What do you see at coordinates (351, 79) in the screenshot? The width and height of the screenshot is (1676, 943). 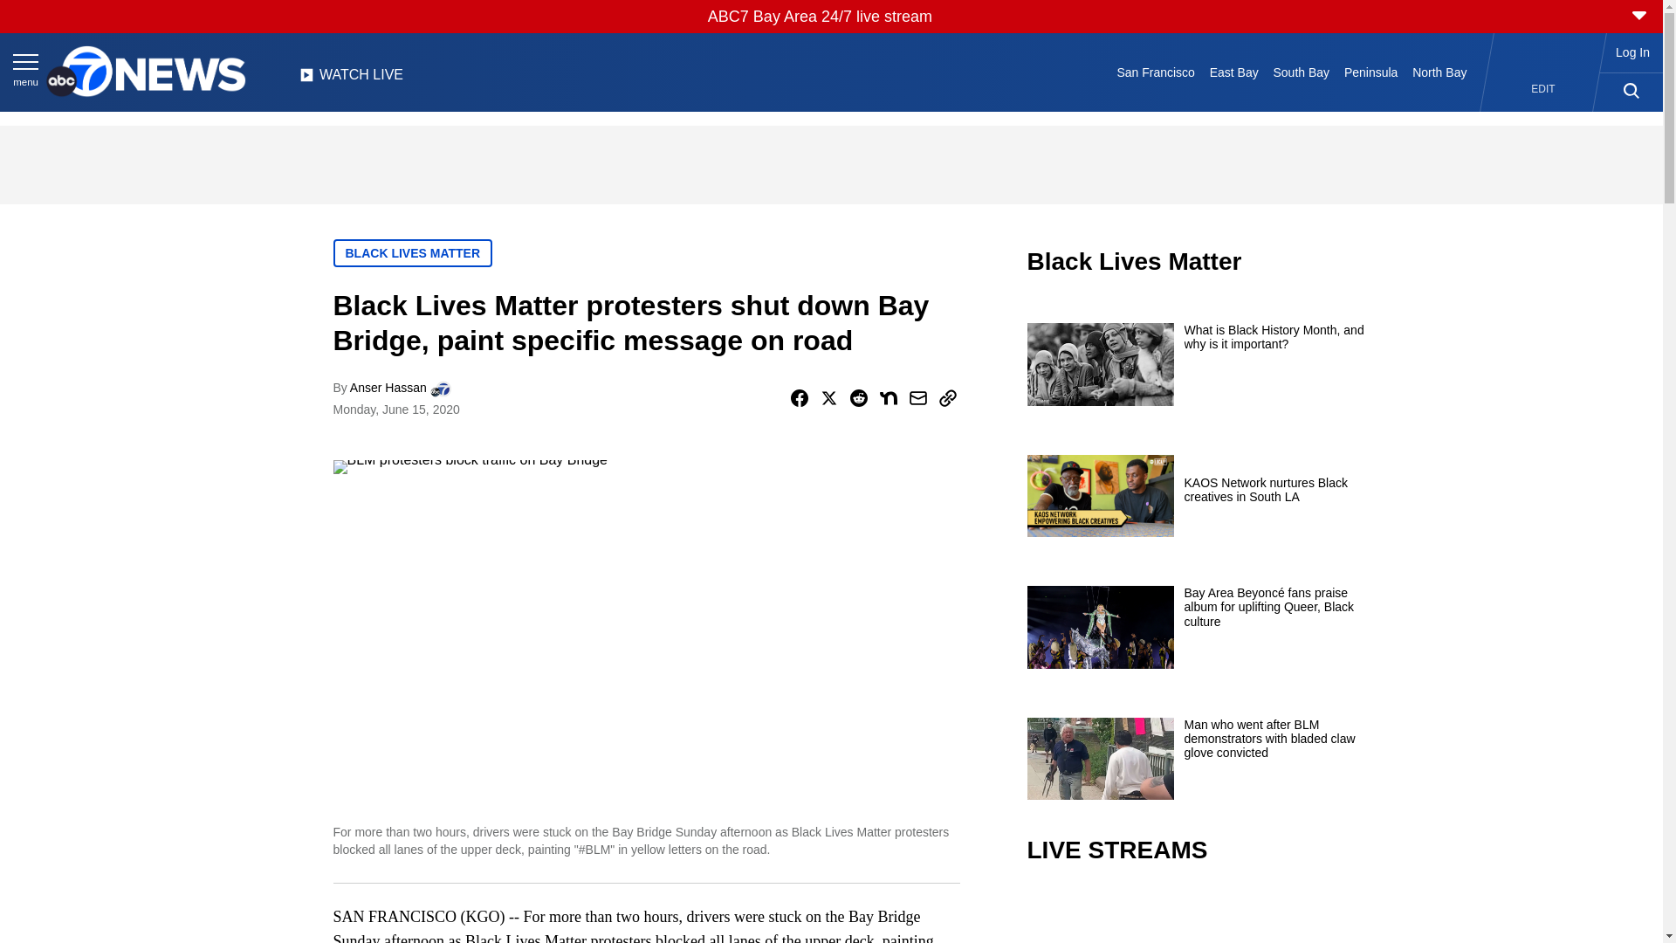 I see `WATCH LIVE` at bounding box center [351, 79].